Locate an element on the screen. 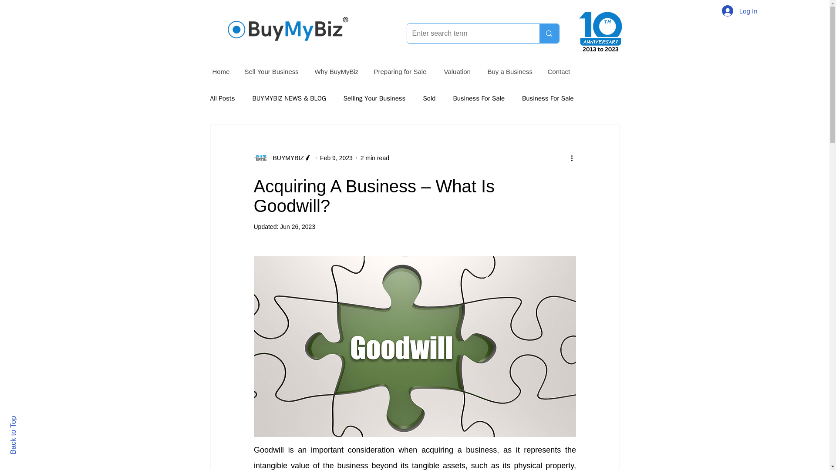 The width and height of the screenshot is (836, 470). Business For Sale is located at coordinates (479, 98).